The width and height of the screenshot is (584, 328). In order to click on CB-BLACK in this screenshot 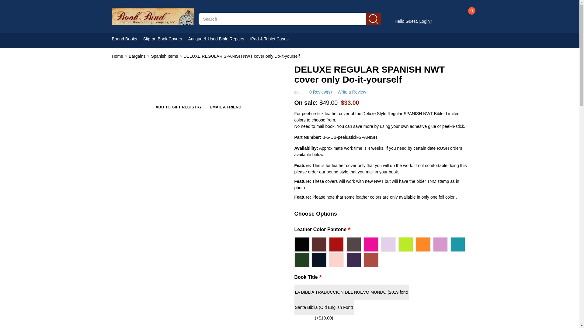, I will do `click(302, 244)`.